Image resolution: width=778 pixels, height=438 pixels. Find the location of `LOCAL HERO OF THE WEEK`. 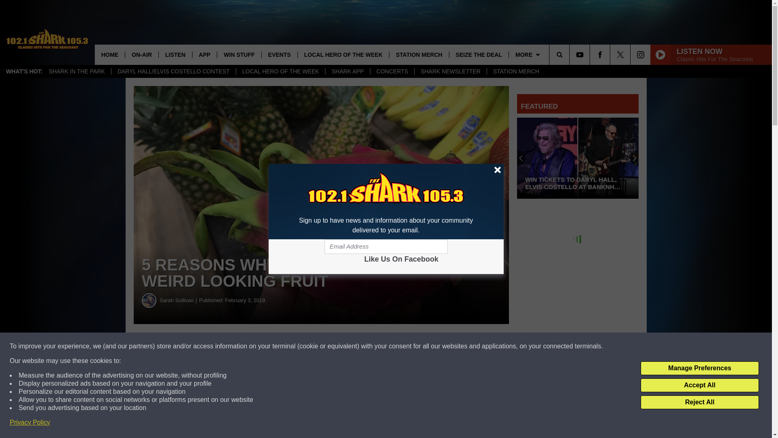

LOCAL HERO OF THE WEEK is located at coordinates (343, 54).